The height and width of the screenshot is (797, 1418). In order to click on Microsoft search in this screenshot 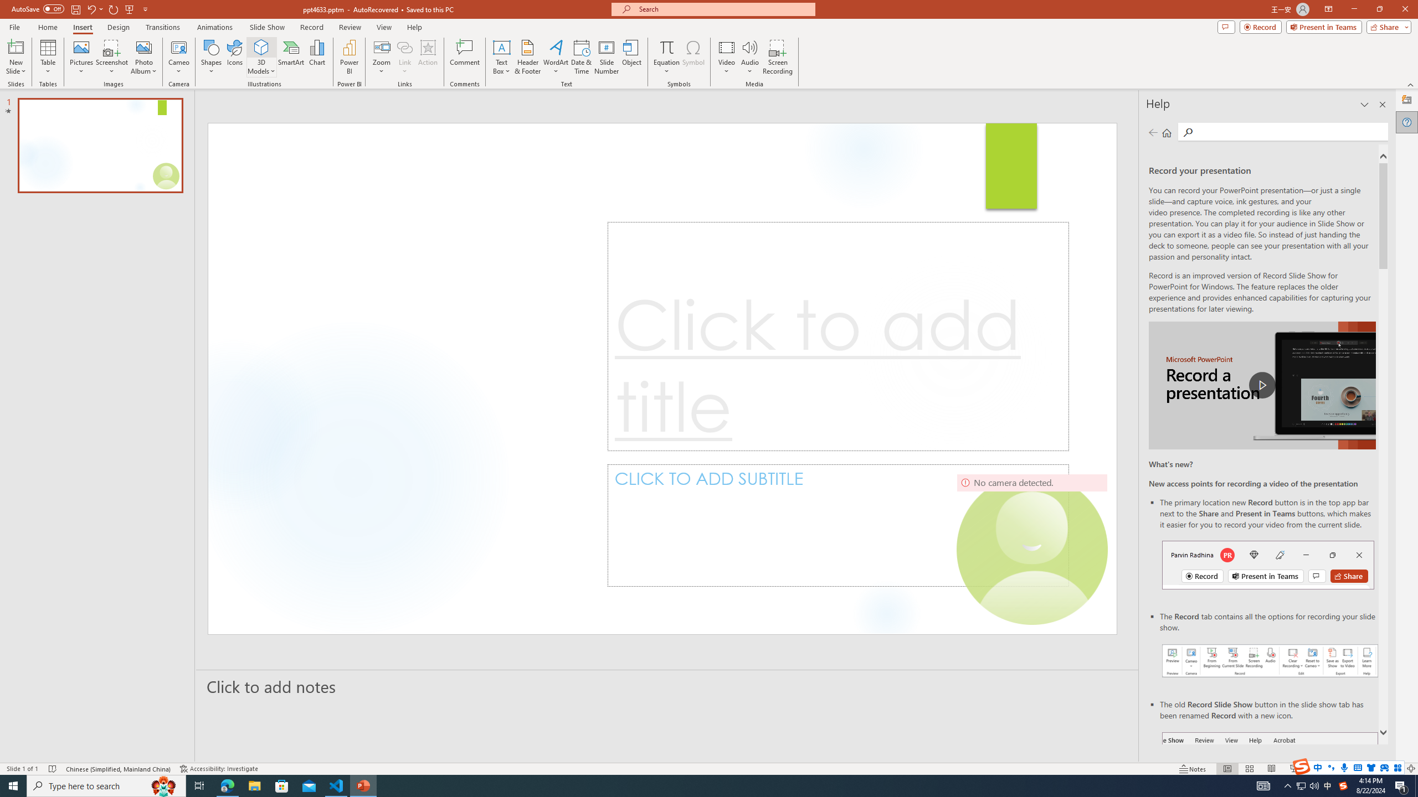, I will do `click(723, 9)`.